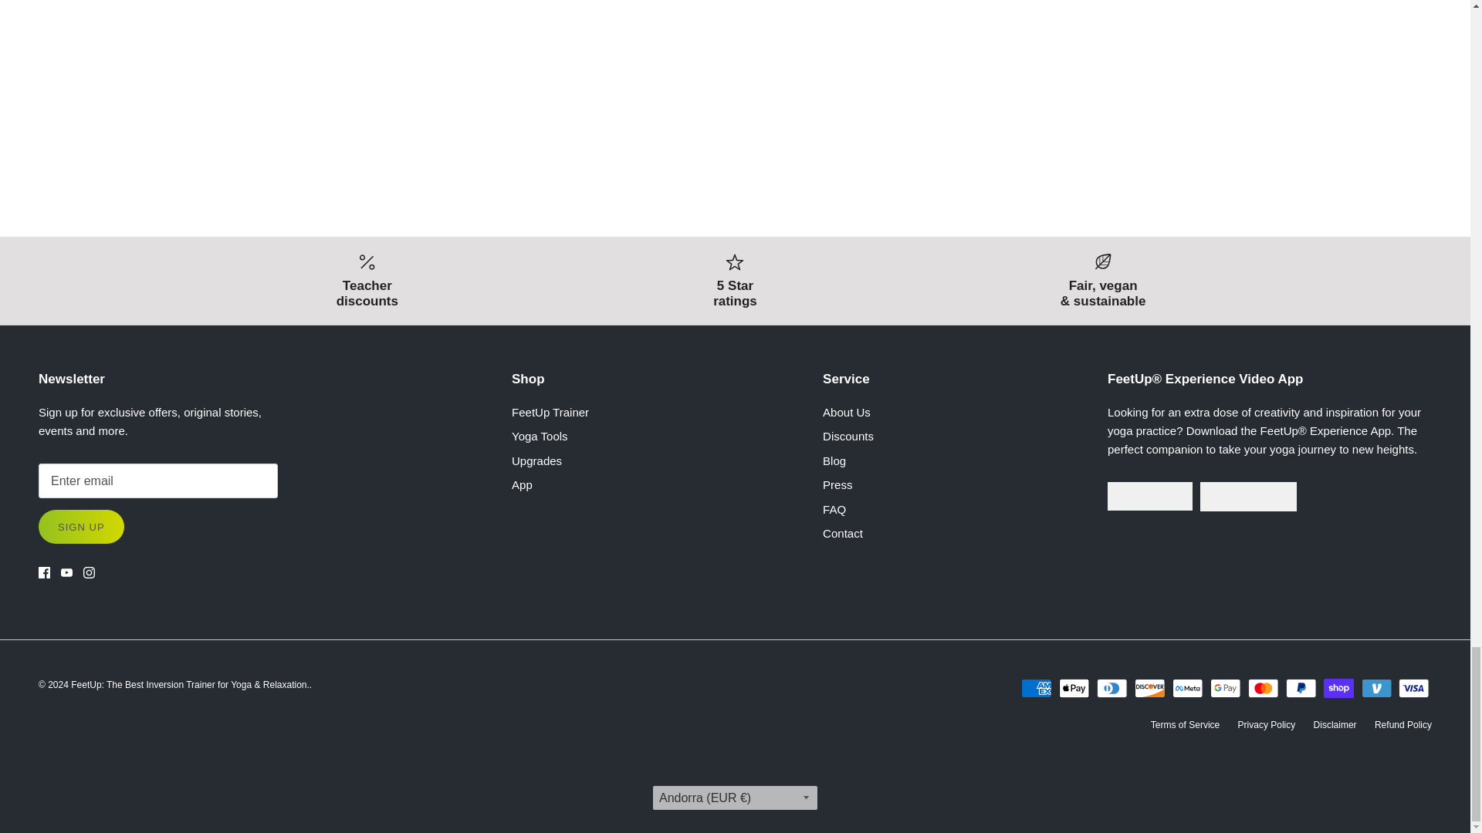  What do you see at coordinates (1111, 688) in the screenshot?
I see `Diners Club` at bounding box center [1111, 688].